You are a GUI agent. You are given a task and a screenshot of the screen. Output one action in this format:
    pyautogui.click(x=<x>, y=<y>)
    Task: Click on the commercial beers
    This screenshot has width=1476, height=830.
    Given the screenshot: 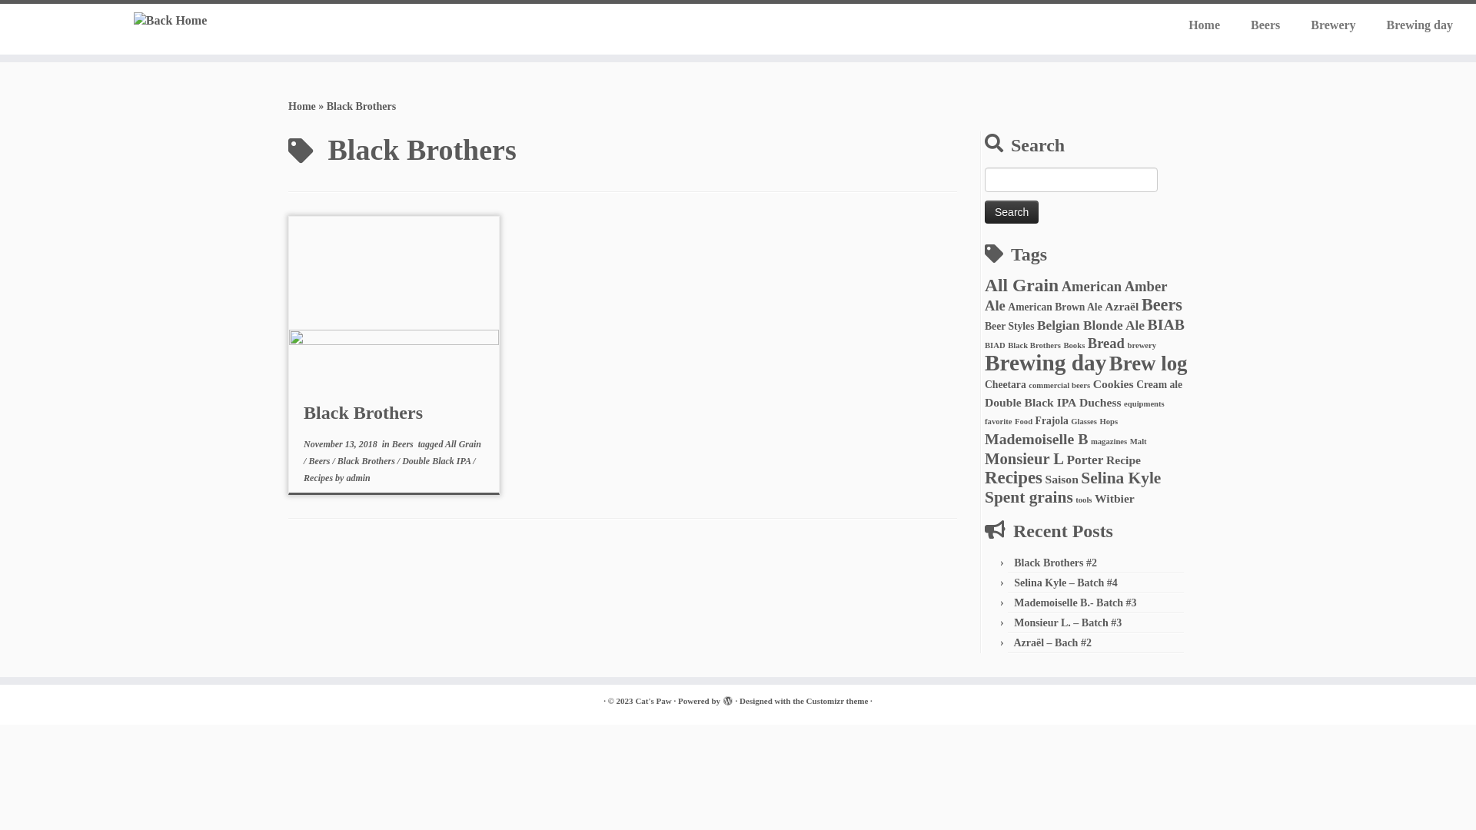 What is the action you would take?
    pyautogui.click(x=1059, y=386)
    